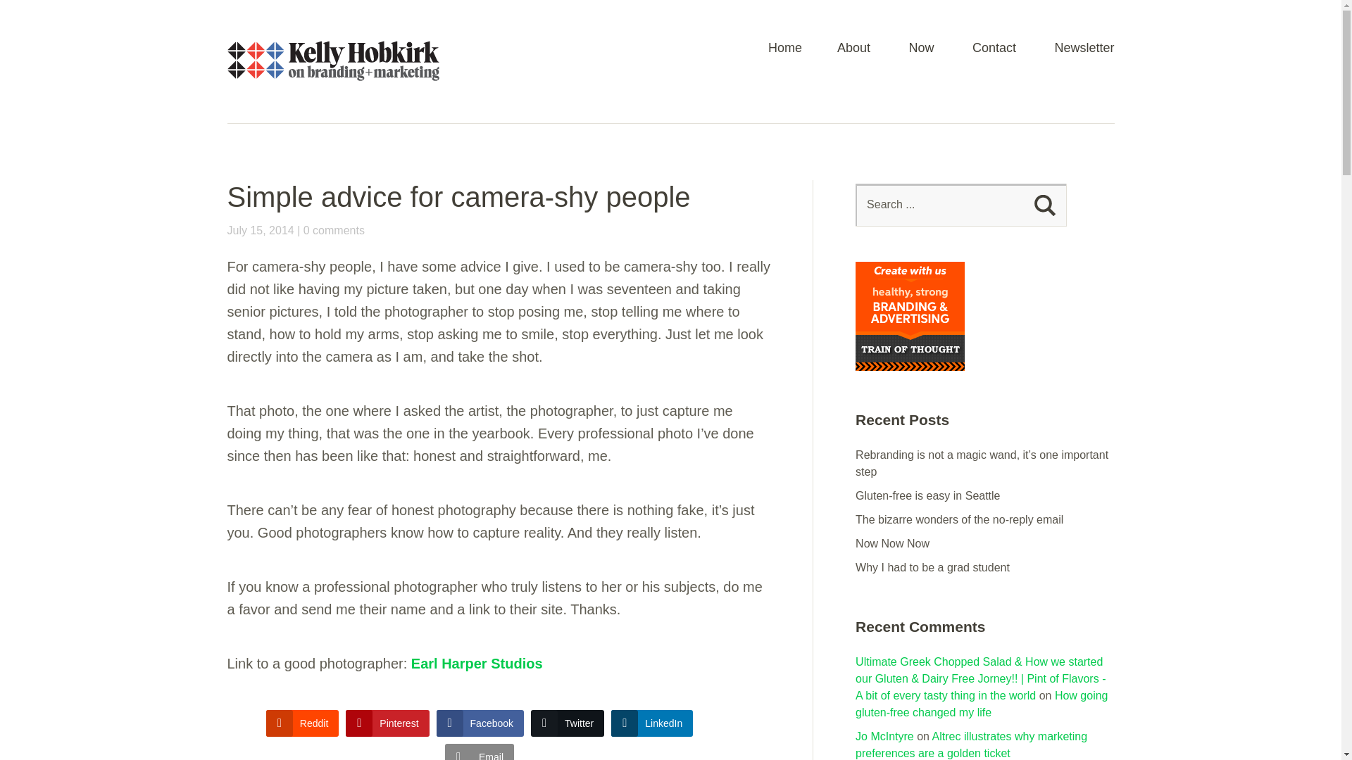 This screenshot has width=1352, height=760. I want to click on LinkedIn, so click(651, 723).